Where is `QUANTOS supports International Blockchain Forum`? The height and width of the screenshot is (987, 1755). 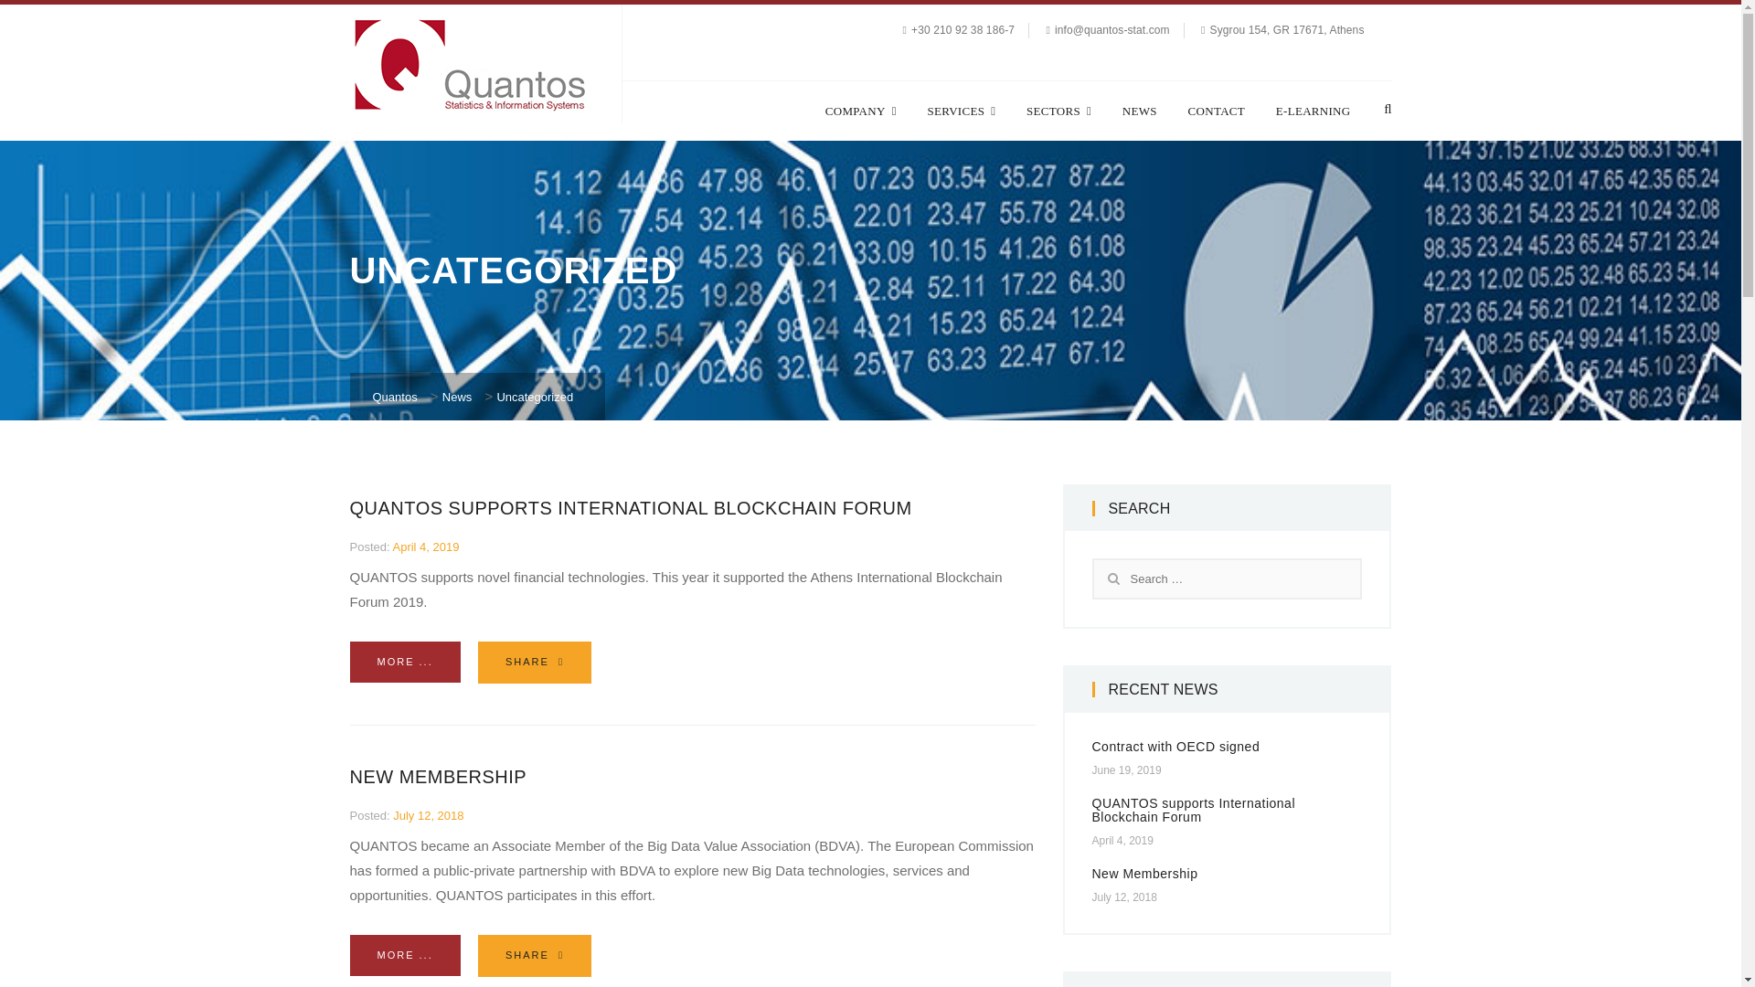
QUANTOS supports International Blockchain Forum is located at coordinates (630, 508).